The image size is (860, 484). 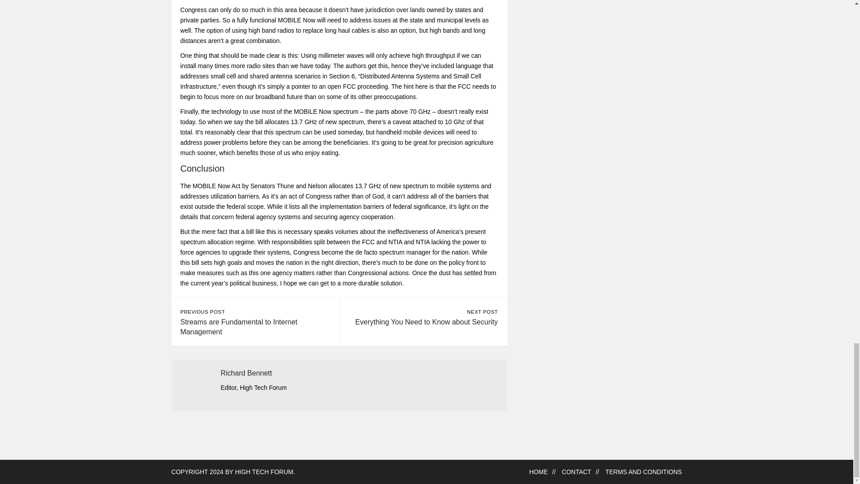 What do you see at coordinates (264, 472) in the screenshot?
I see `You can't regulate what you don't understand` at bounding box center [264, 472].